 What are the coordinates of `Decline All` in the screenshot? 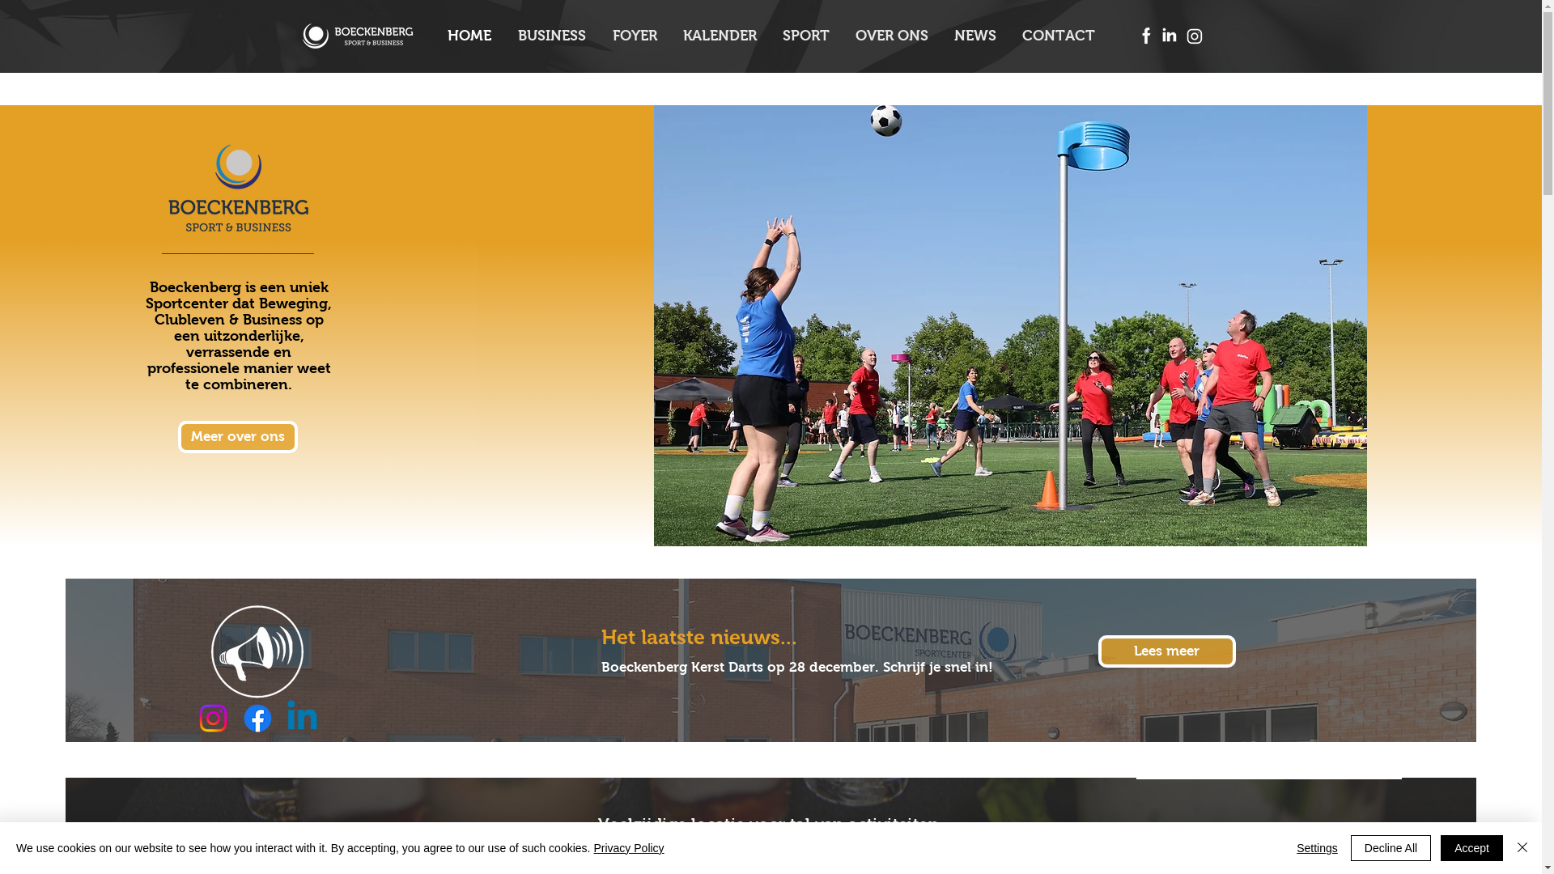 It's located at (1391, 848).